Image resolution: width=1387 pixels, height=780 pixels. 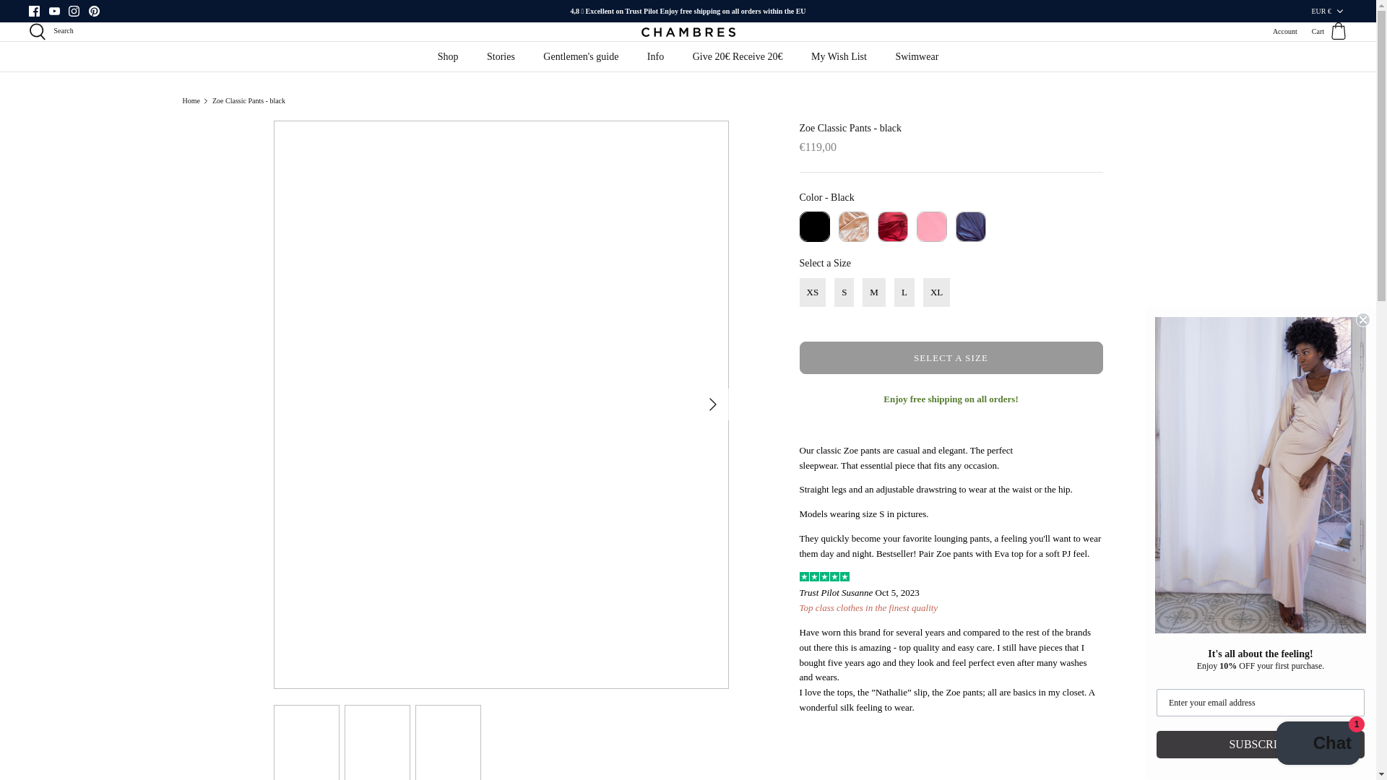 I want to click on Instagram, so click(x=74, y=10).